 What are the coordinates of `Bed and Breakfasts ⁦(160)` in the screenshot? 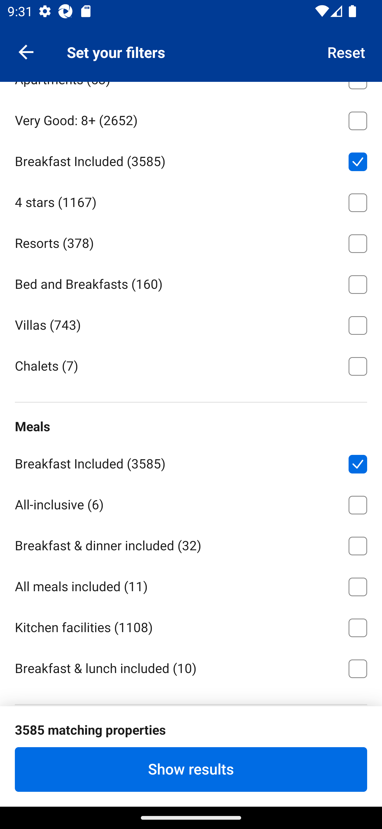 It's located at (191, 282).